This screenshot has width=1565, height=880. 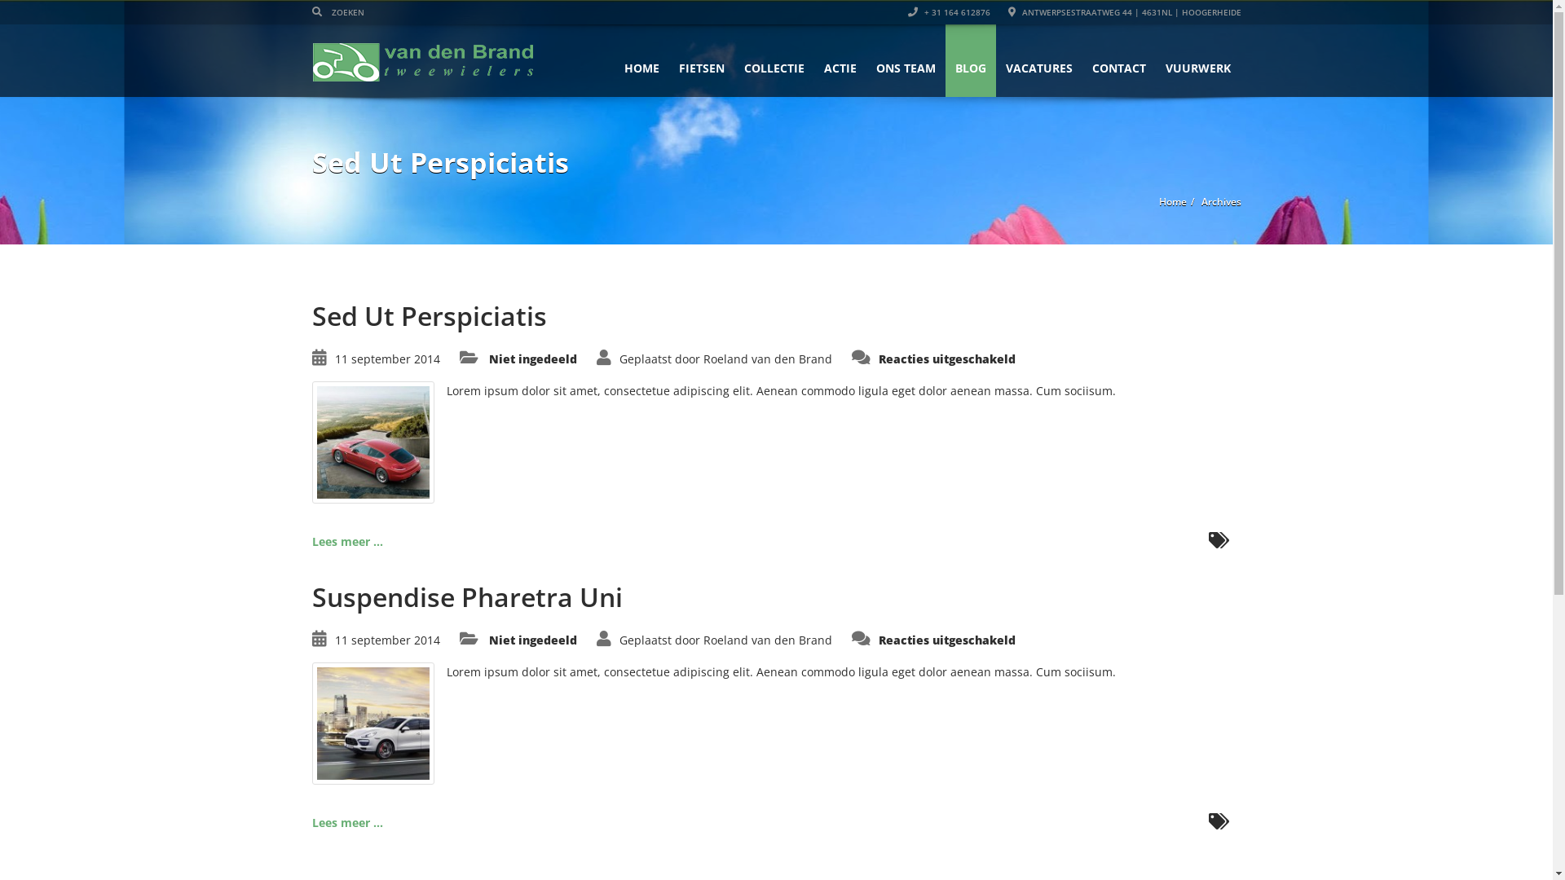 I want to click on Sed Ut Perspiciatis, so click(x=429, y=316).